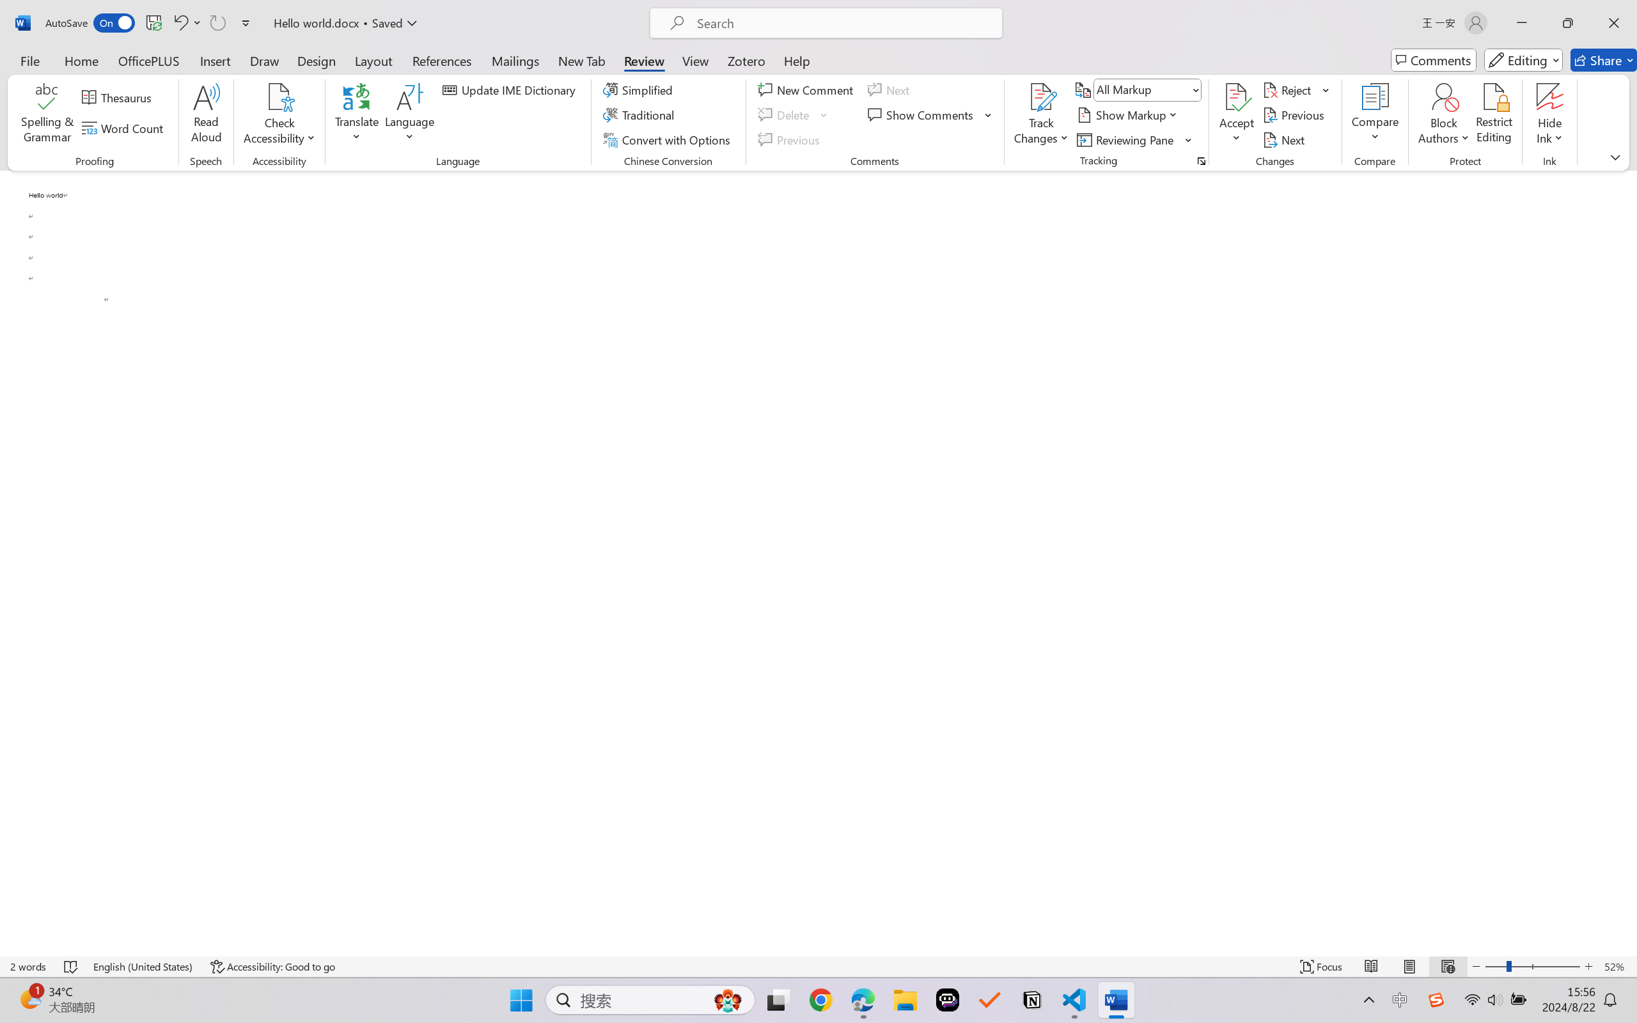 This screenshot has height=1023, width=1637. Describe the element at coordinates (82, 60) in the screenshot. I see `Home` at that location.